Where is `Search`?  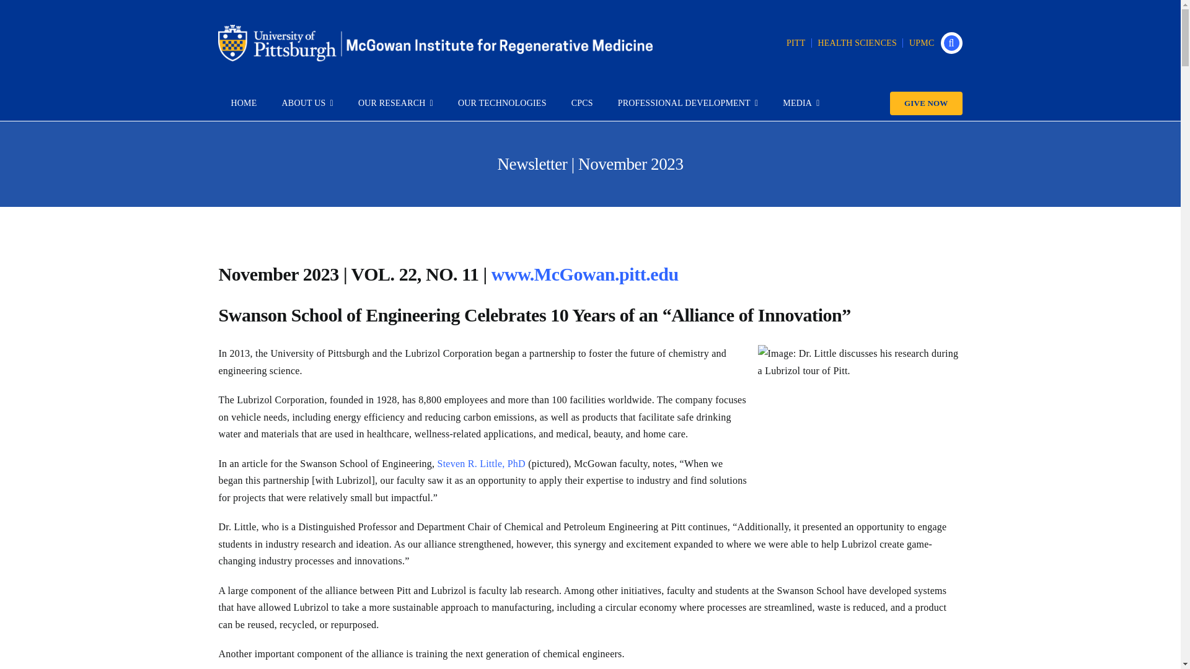
Search is located at coordinates (952, 43).